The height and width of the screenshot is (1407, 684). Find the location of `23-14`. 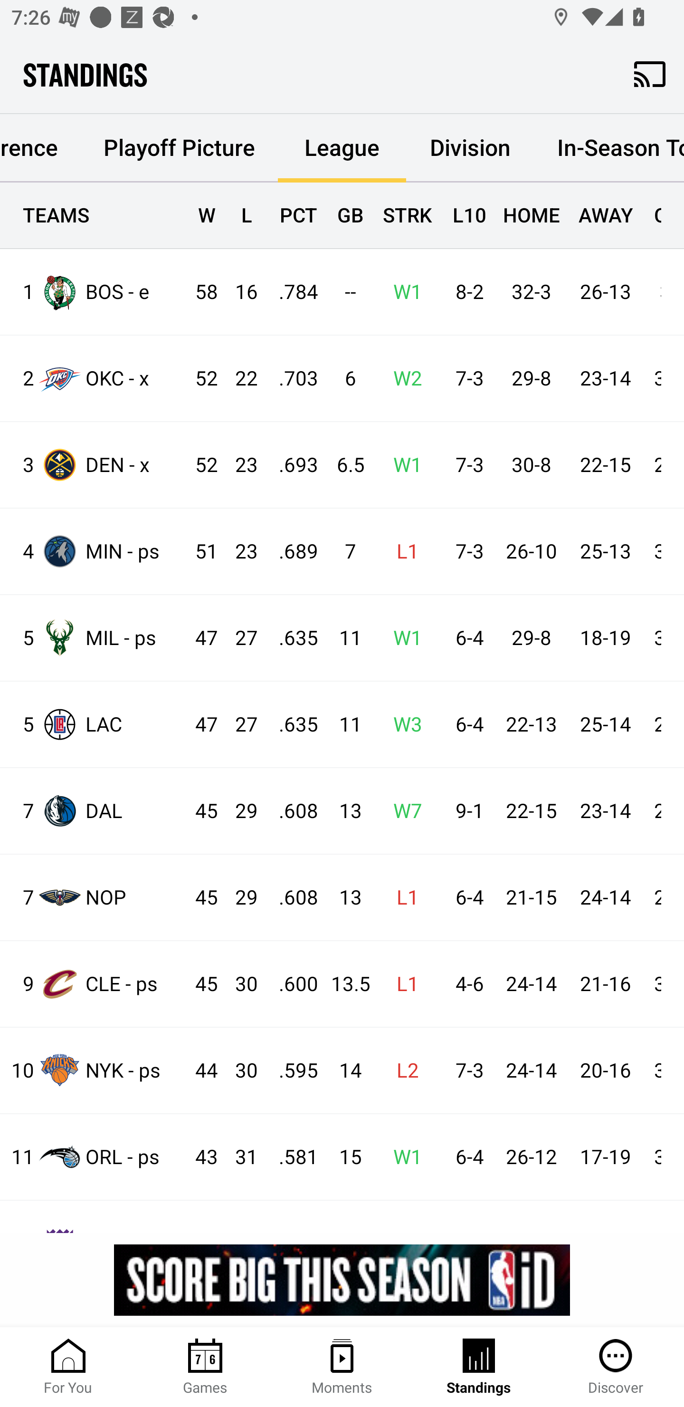

23-14 is located at coordinates (605, 379).